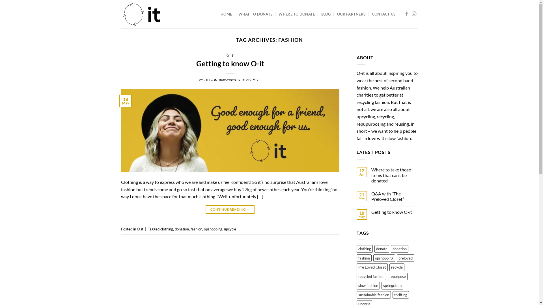 The image size is (543, 305). What do you see at coordinates (371, 276) in the screenshot?
I see `recycled fashion` at bounding box center [371, 276].